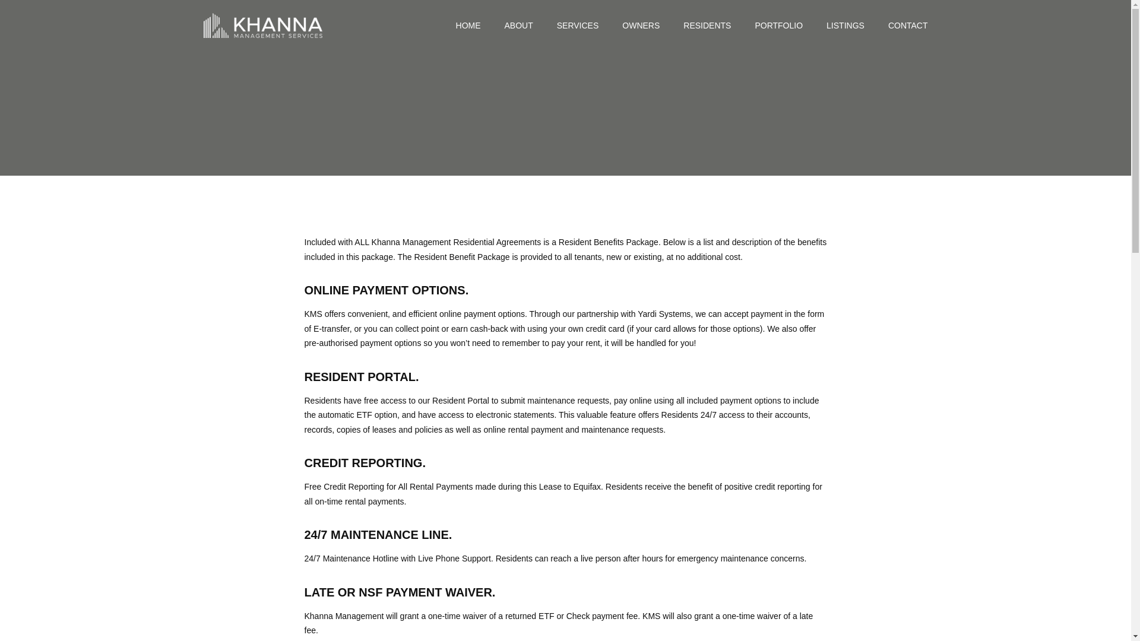  What do you see at coordinates (641, 26) in the screenshot?
I see `OWNERS` at bounding box center [641, 26].